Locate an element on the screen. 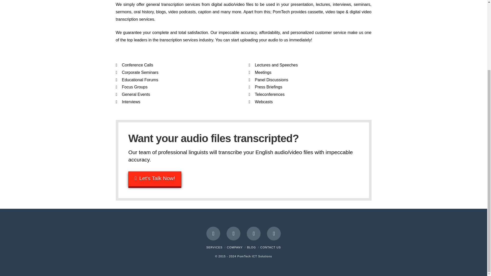 The width and height of the screenshot is (491, 276). SERVICES is located at coordinates (214, 247).